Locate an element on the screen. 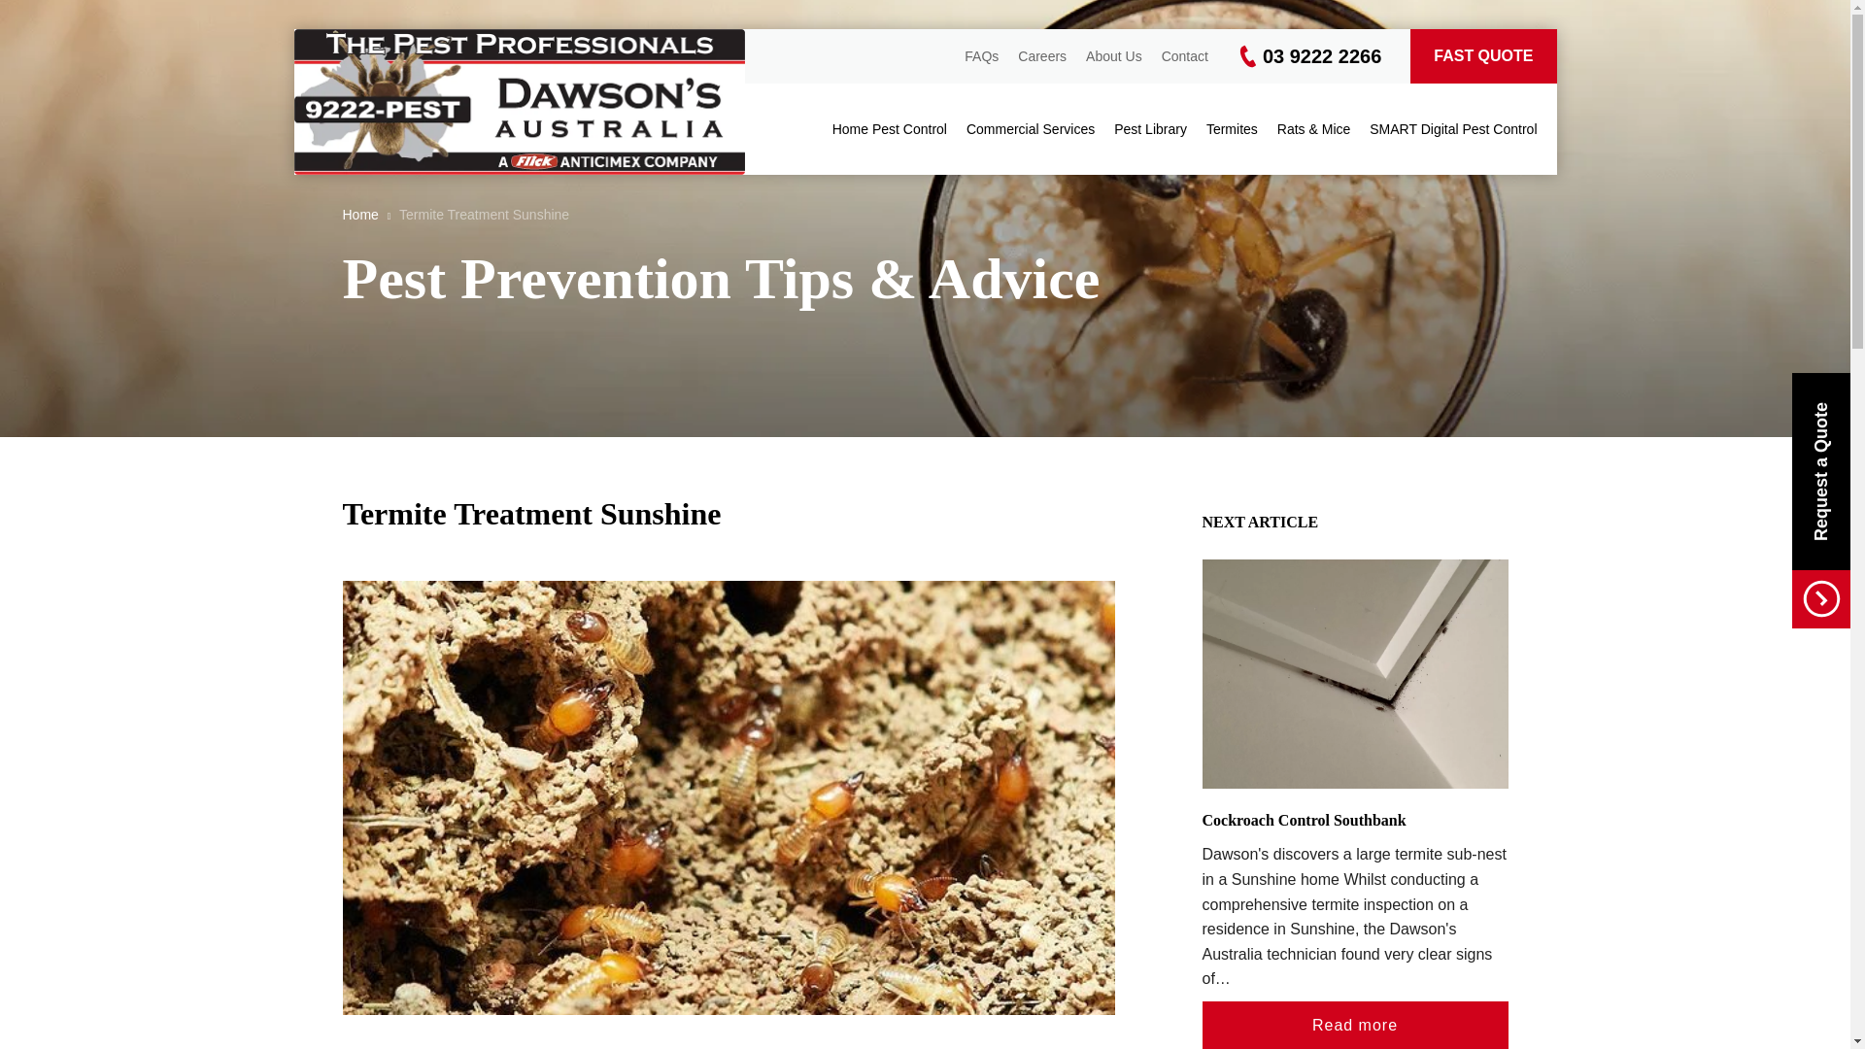 This screenshot has width=1865, height=1049. FAST QUOTE is located at coordinates (1482, 56).